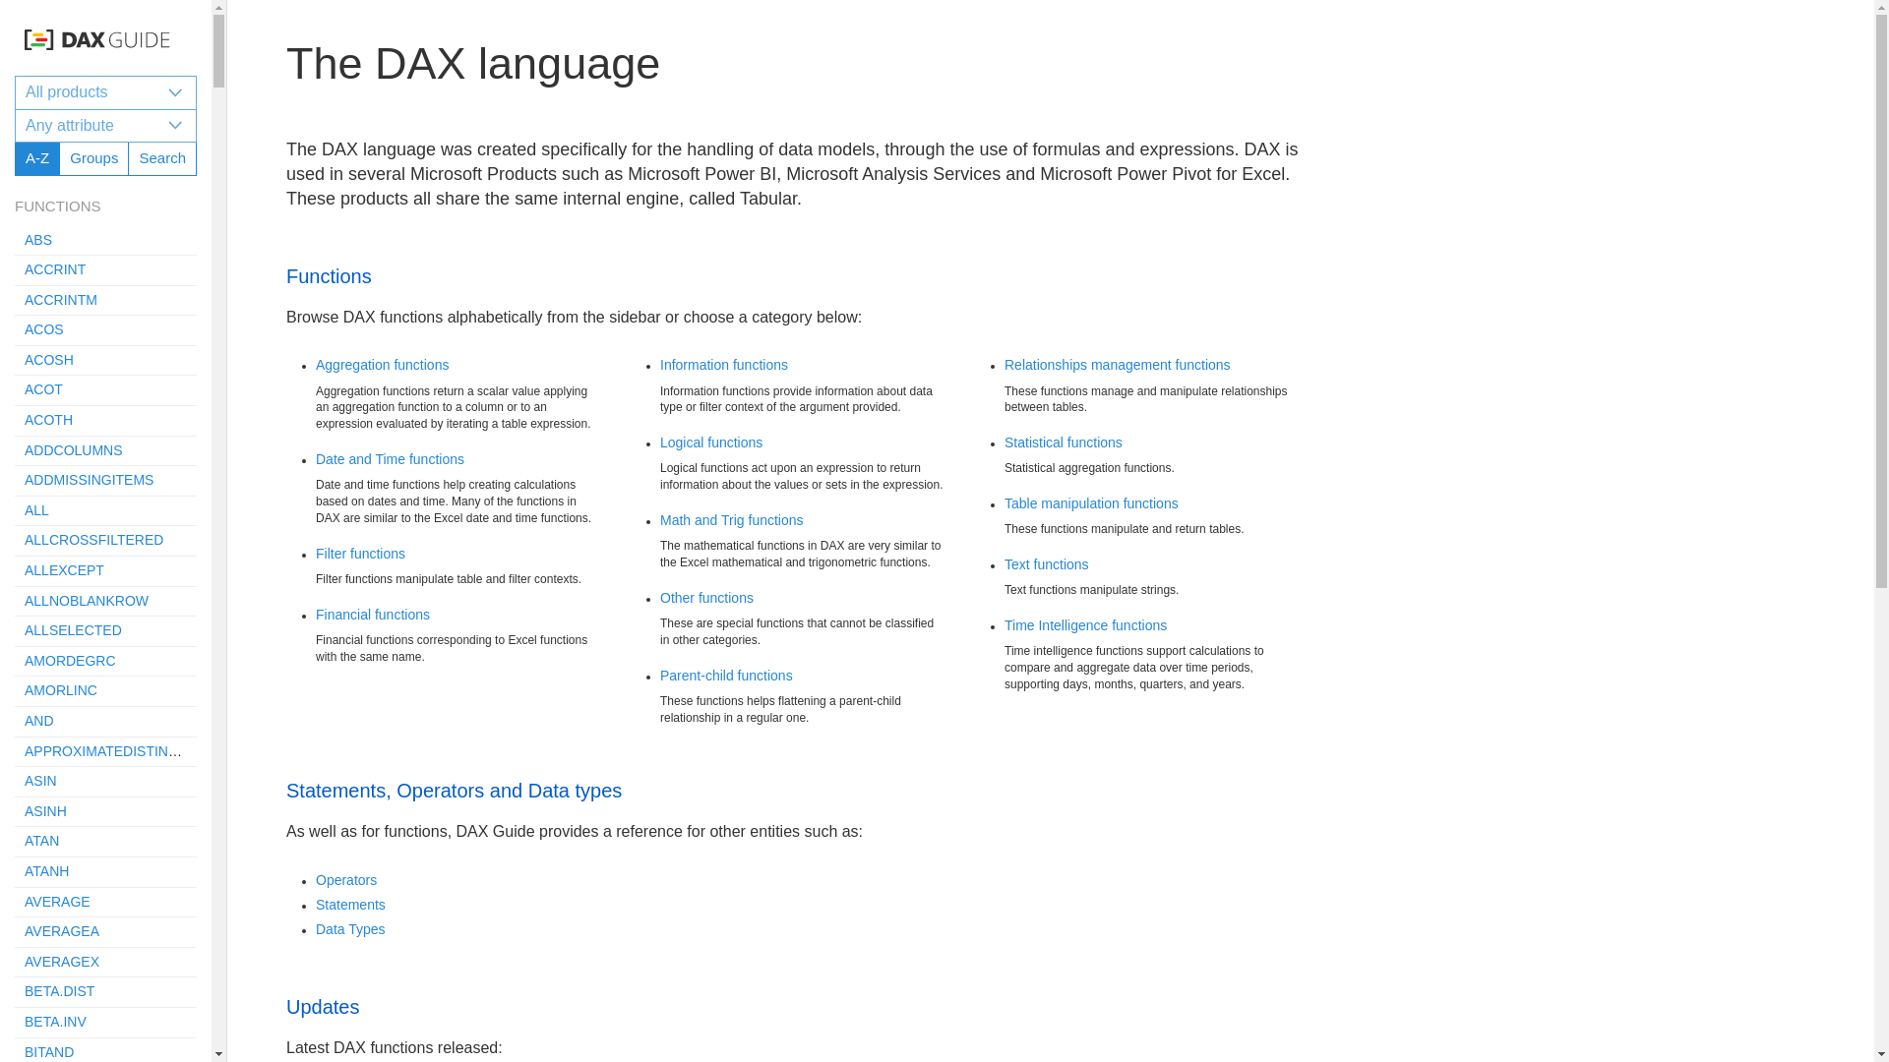 The height and width of the screenshot is (1062, 1889). Describe the element at coordinates (57, 901) in the screenshot. I see `AVERAGE` at that location.